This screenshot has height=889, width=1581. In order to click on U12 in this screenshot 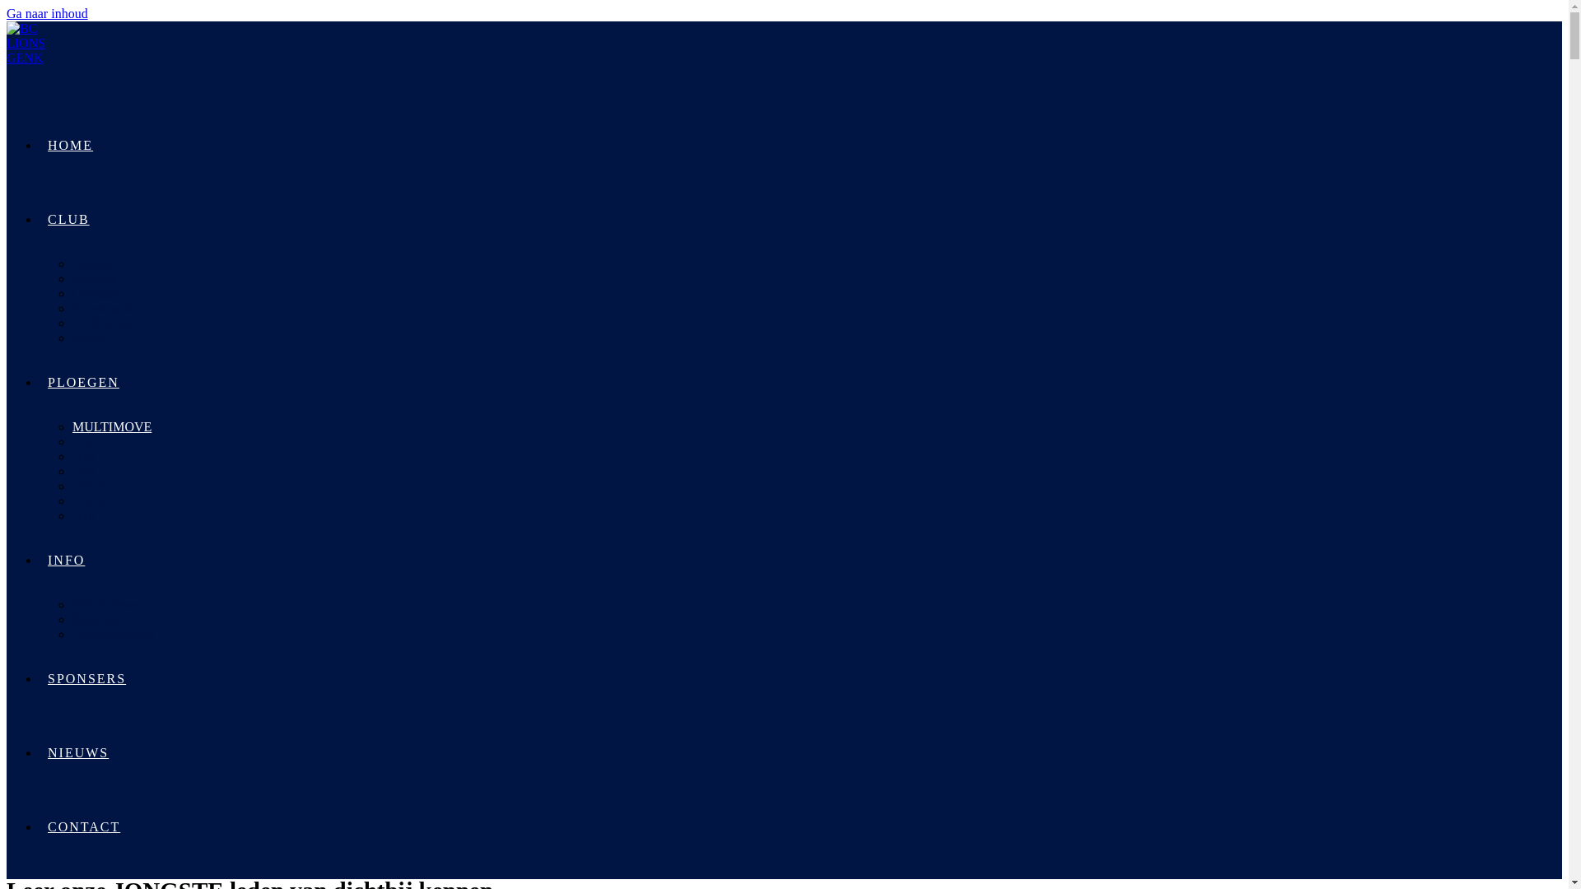, I will do `click(84, 456)`.